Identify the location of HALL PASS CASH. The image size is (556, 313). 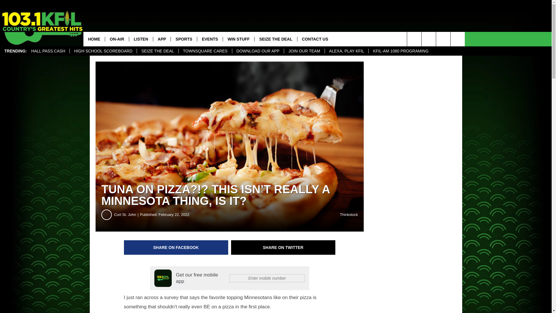
(48, 51).